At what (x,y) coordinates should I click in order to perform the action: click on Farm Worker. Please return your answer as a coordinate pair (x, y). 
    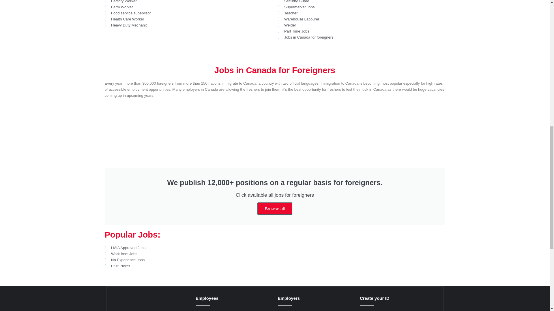
    Looking at the image, I should click on (188, 7).